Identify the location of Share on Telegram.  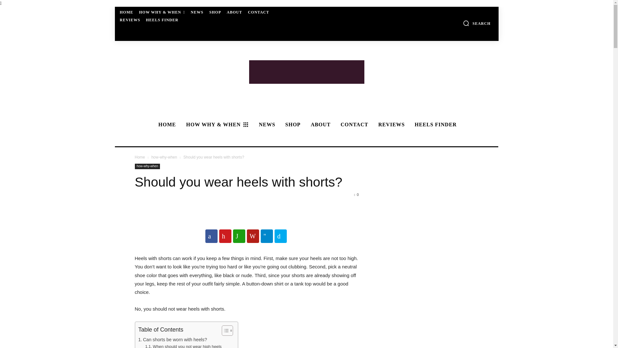
(267, 236).